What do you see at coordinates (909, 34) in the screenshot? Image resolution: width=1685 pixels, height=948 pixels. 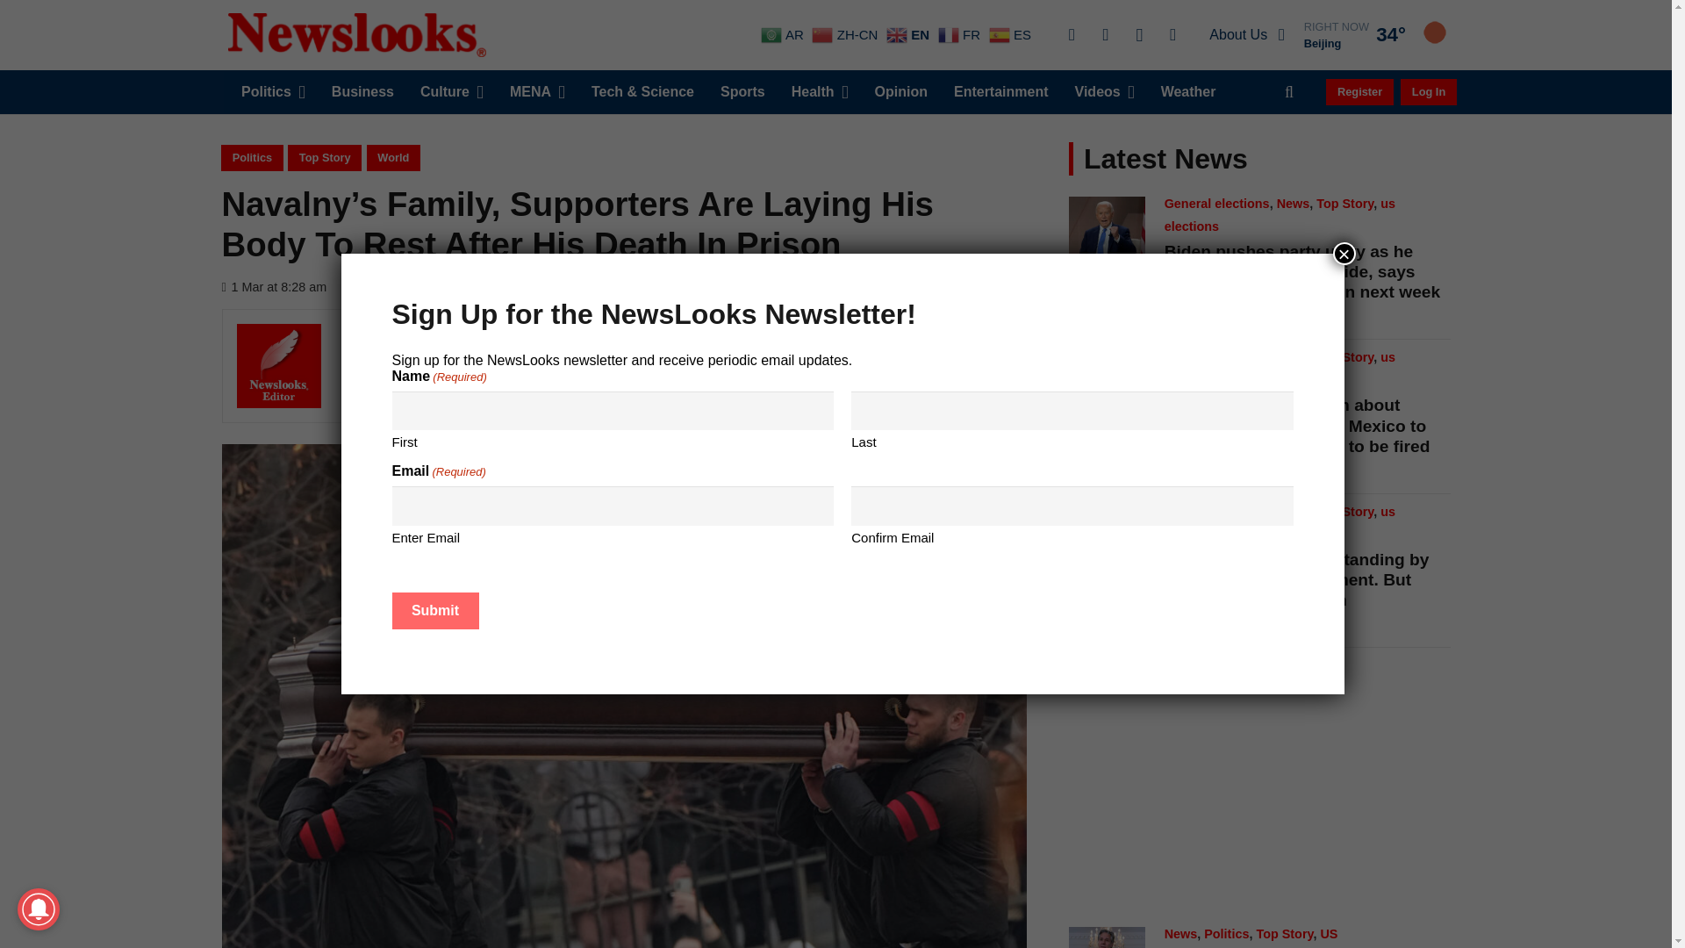 I see `English` at bounding box center [909, 34].